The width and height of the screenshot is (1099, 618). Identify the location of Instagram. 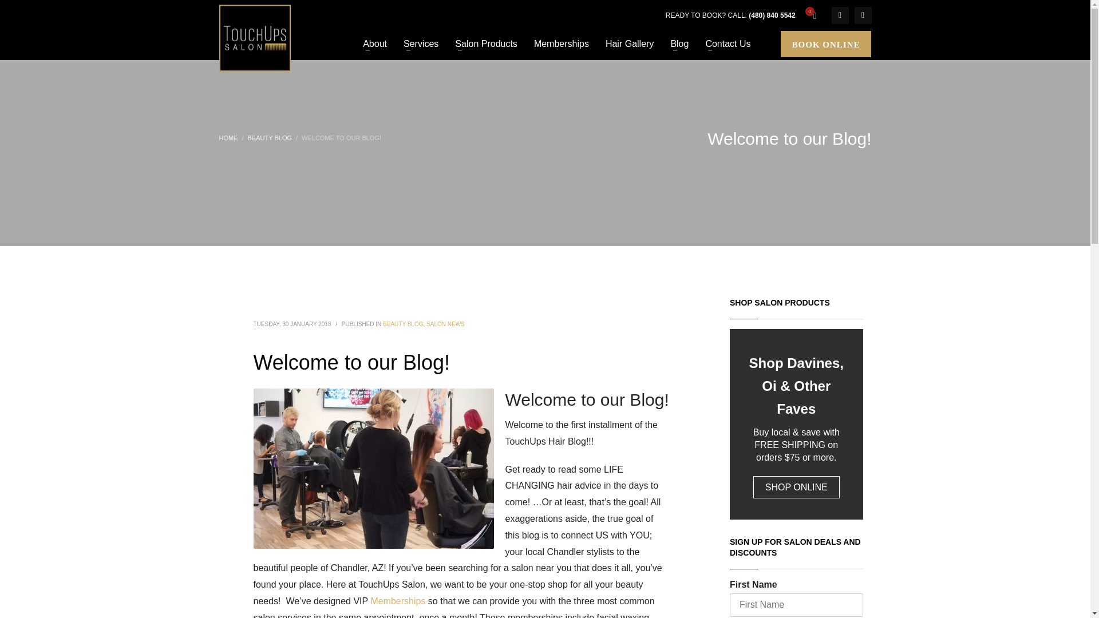
(862, 15).